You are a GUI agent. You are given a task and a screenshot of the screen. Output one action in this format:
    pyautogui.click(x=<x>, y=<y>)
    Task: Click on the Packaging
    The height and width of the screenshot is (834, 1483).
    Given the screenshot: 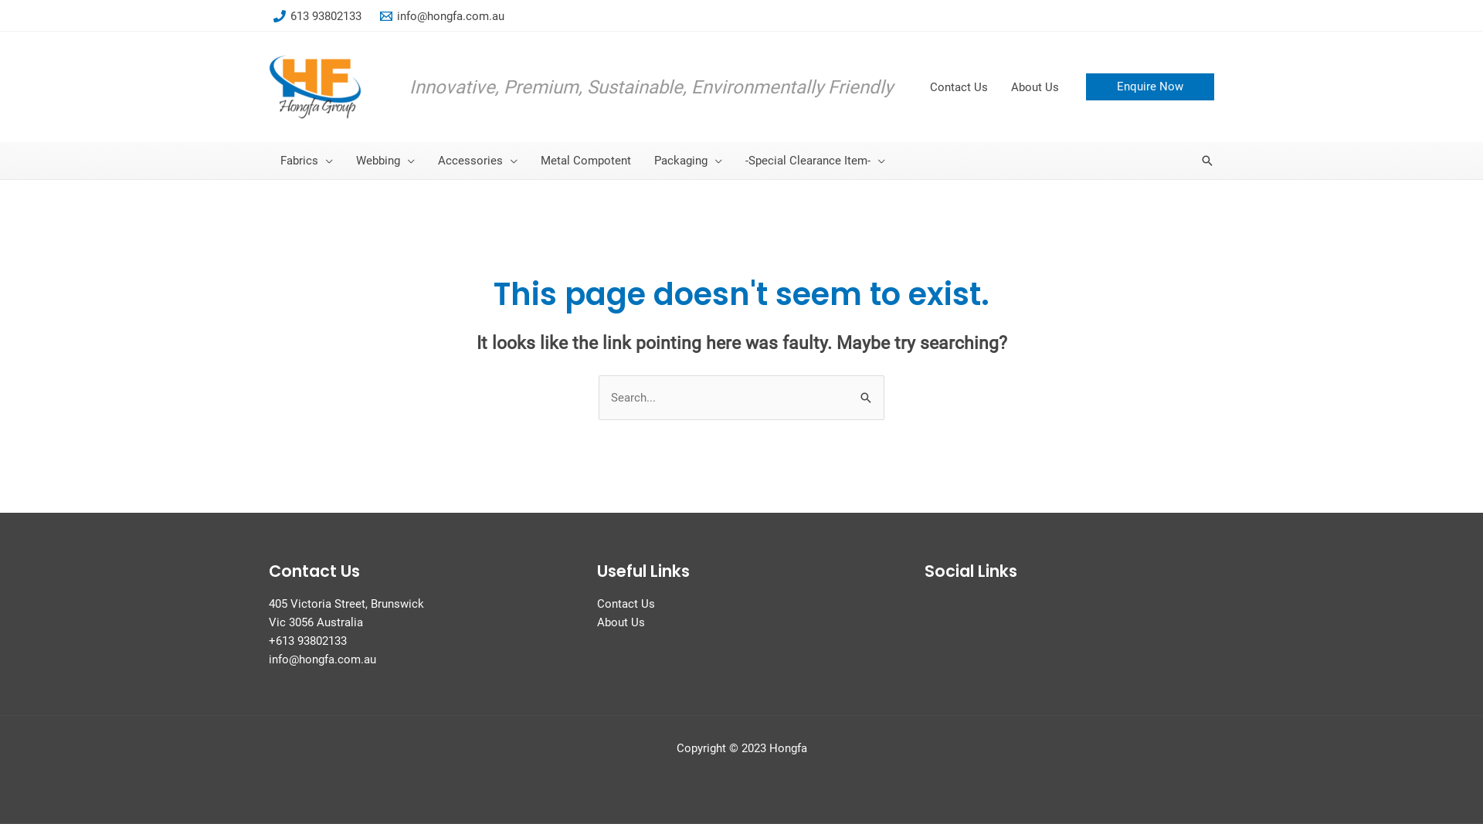 What is the action you would take?
    pyautogui.click(x=688, y=161)
    